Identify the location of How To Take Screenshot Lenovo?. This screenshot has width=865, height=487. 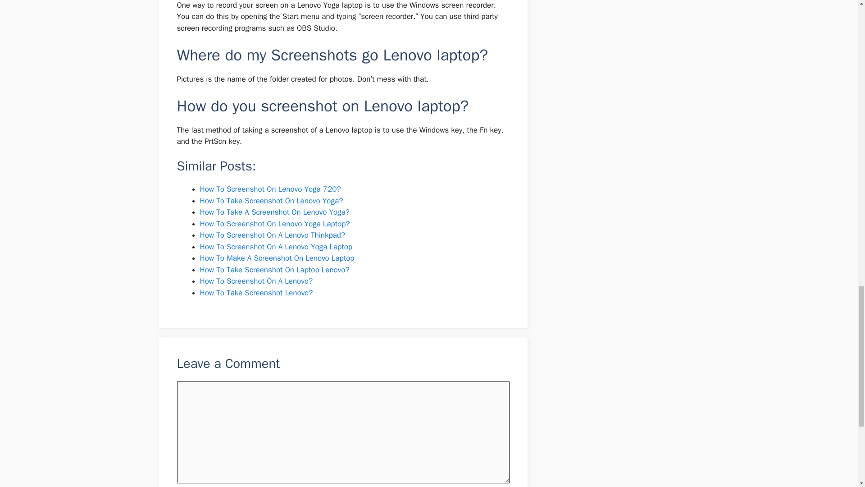
(256, 107).